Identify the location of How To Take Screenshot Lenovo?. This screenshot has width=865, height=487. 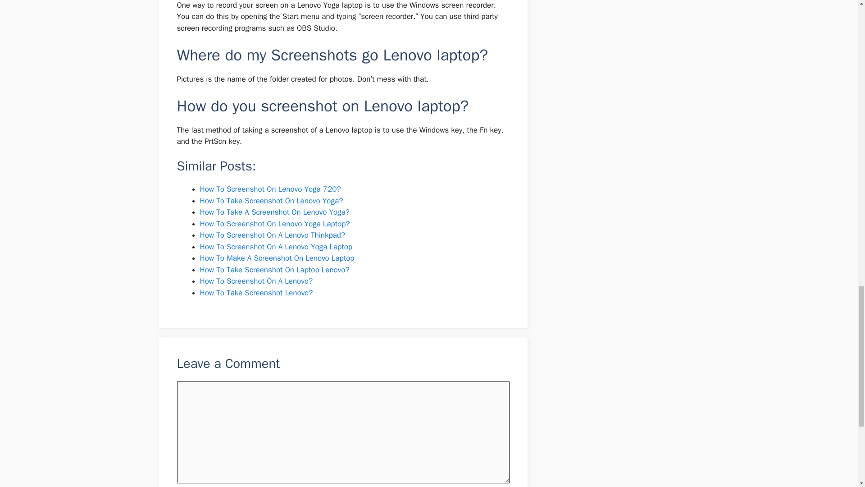
(256, 107).